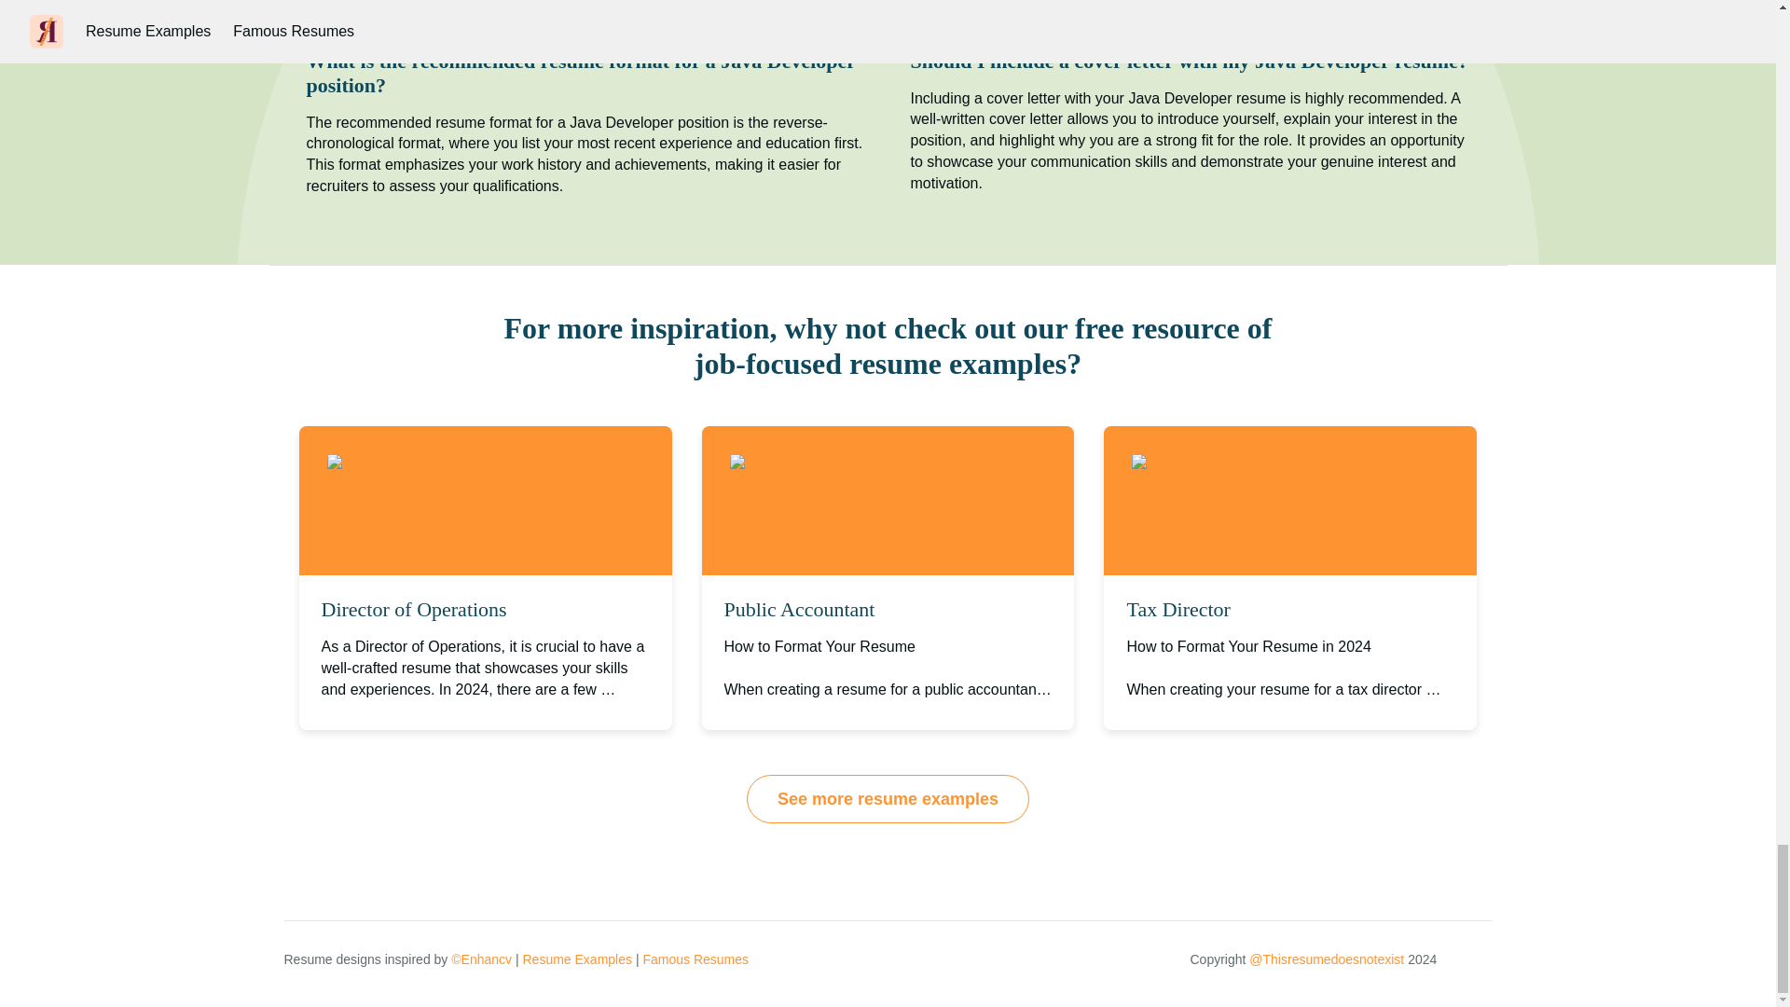 Image resolution: width=1790 pixels, height=1007 pixels. What do you see at coordinates (447, 462) in the screenshot?
I see `Director of Operations's resume` at bounding box center [447, 462].